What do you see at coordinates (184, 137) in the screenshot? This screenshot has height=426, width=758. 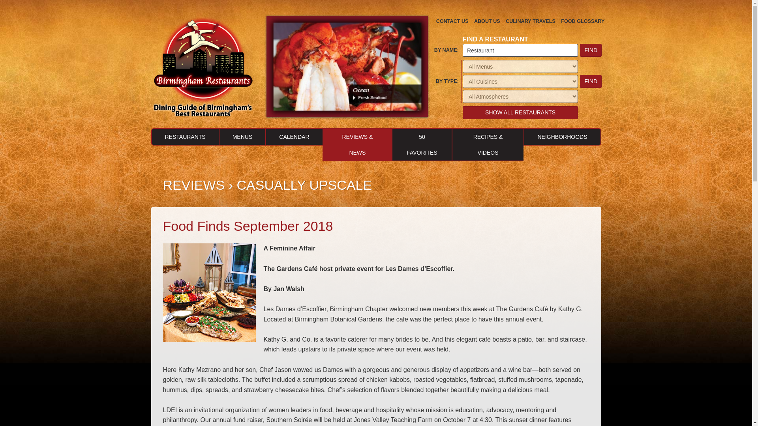 I see `RESTAURANTS` at bounding box center [184, 137].